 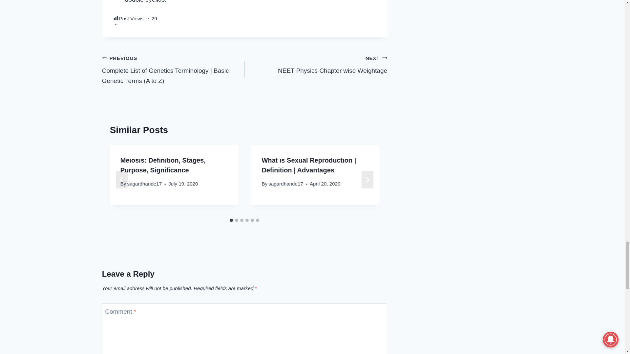 I want to click on sagardhande17, so click(x=144, y=184).